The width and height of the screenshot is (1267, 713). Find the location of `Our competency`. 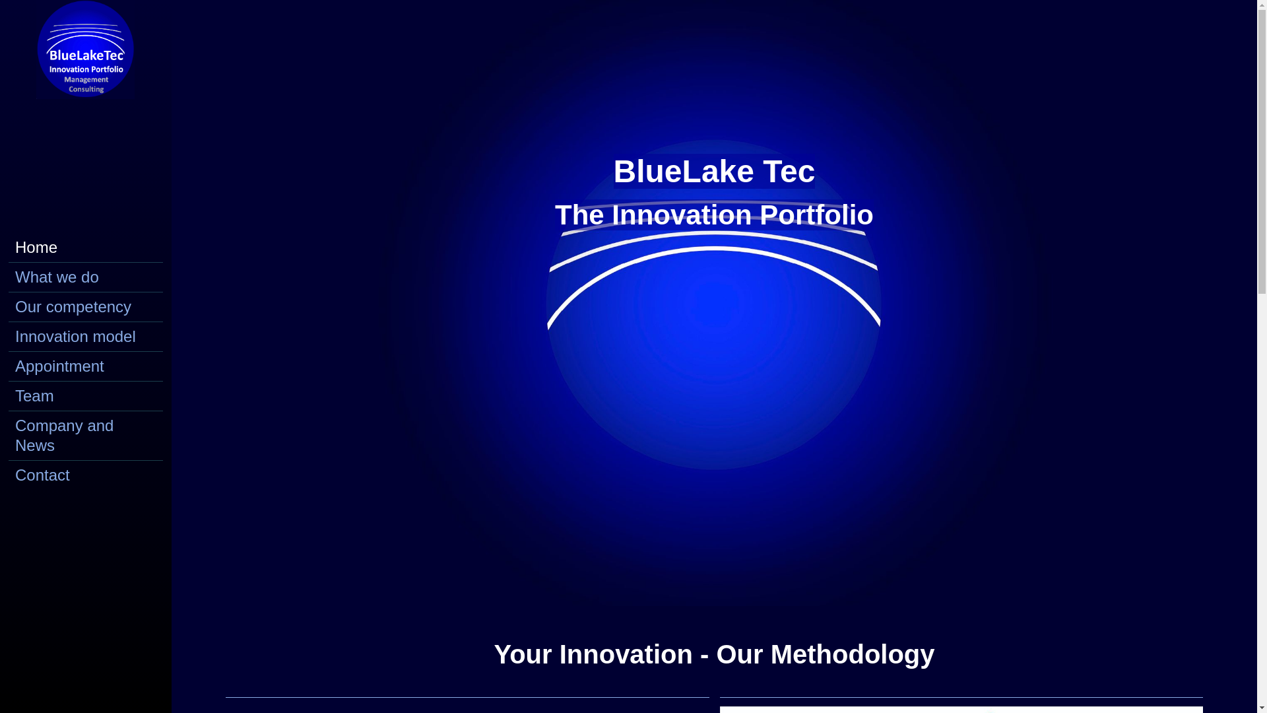

Our competency is located at coordinates (86, 306).